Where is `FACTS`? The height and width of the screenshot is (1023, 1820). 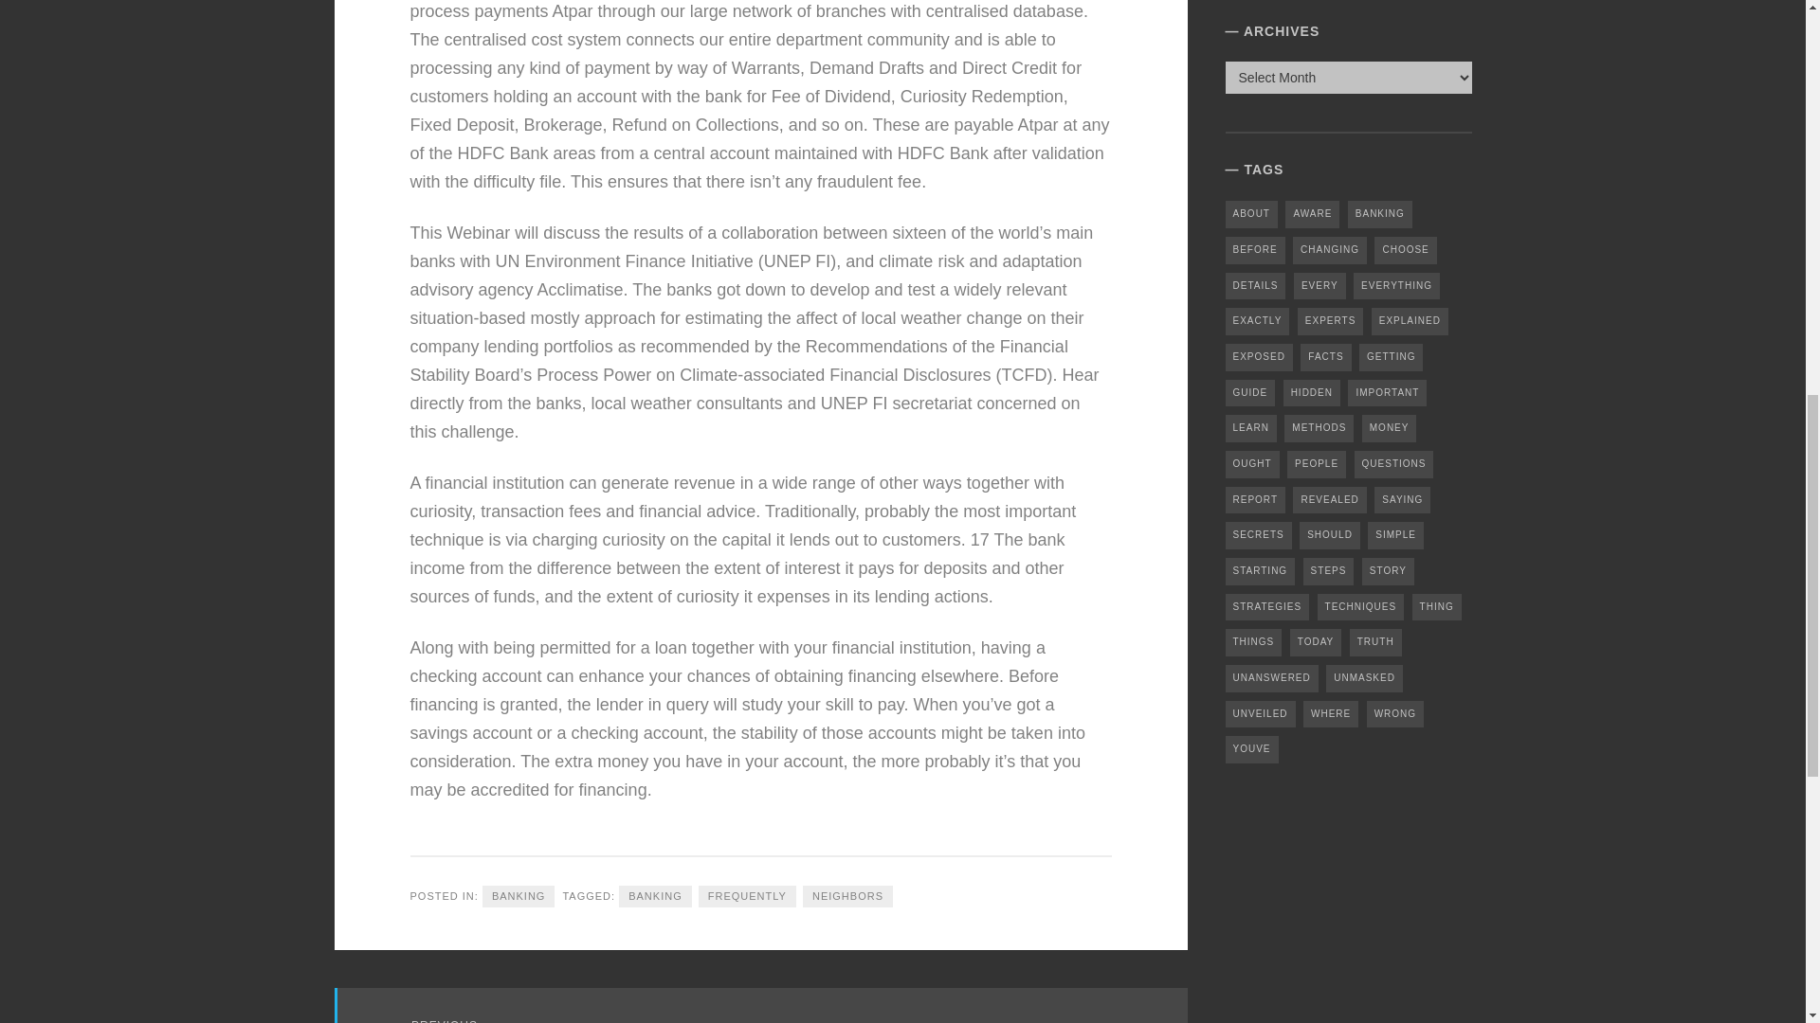
FACTS is located at coordinates (1325, 357).